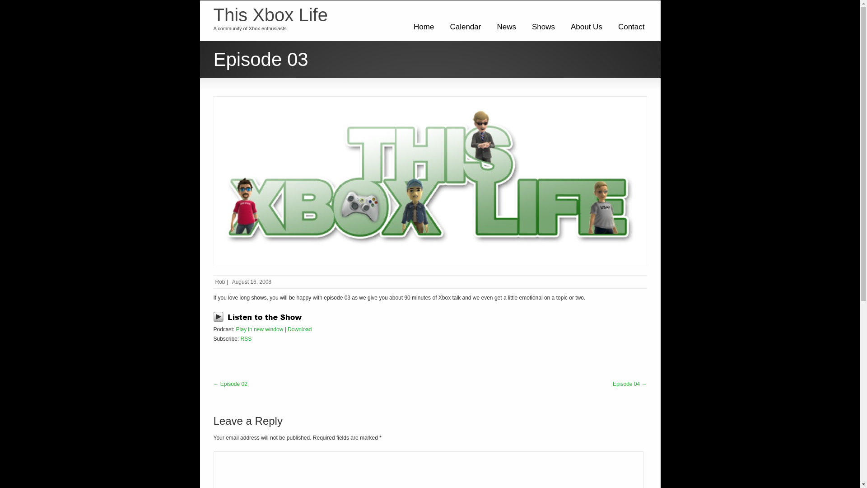 This screenshot has height=488, width=867. I want to click on About Us, so click(587, 27).